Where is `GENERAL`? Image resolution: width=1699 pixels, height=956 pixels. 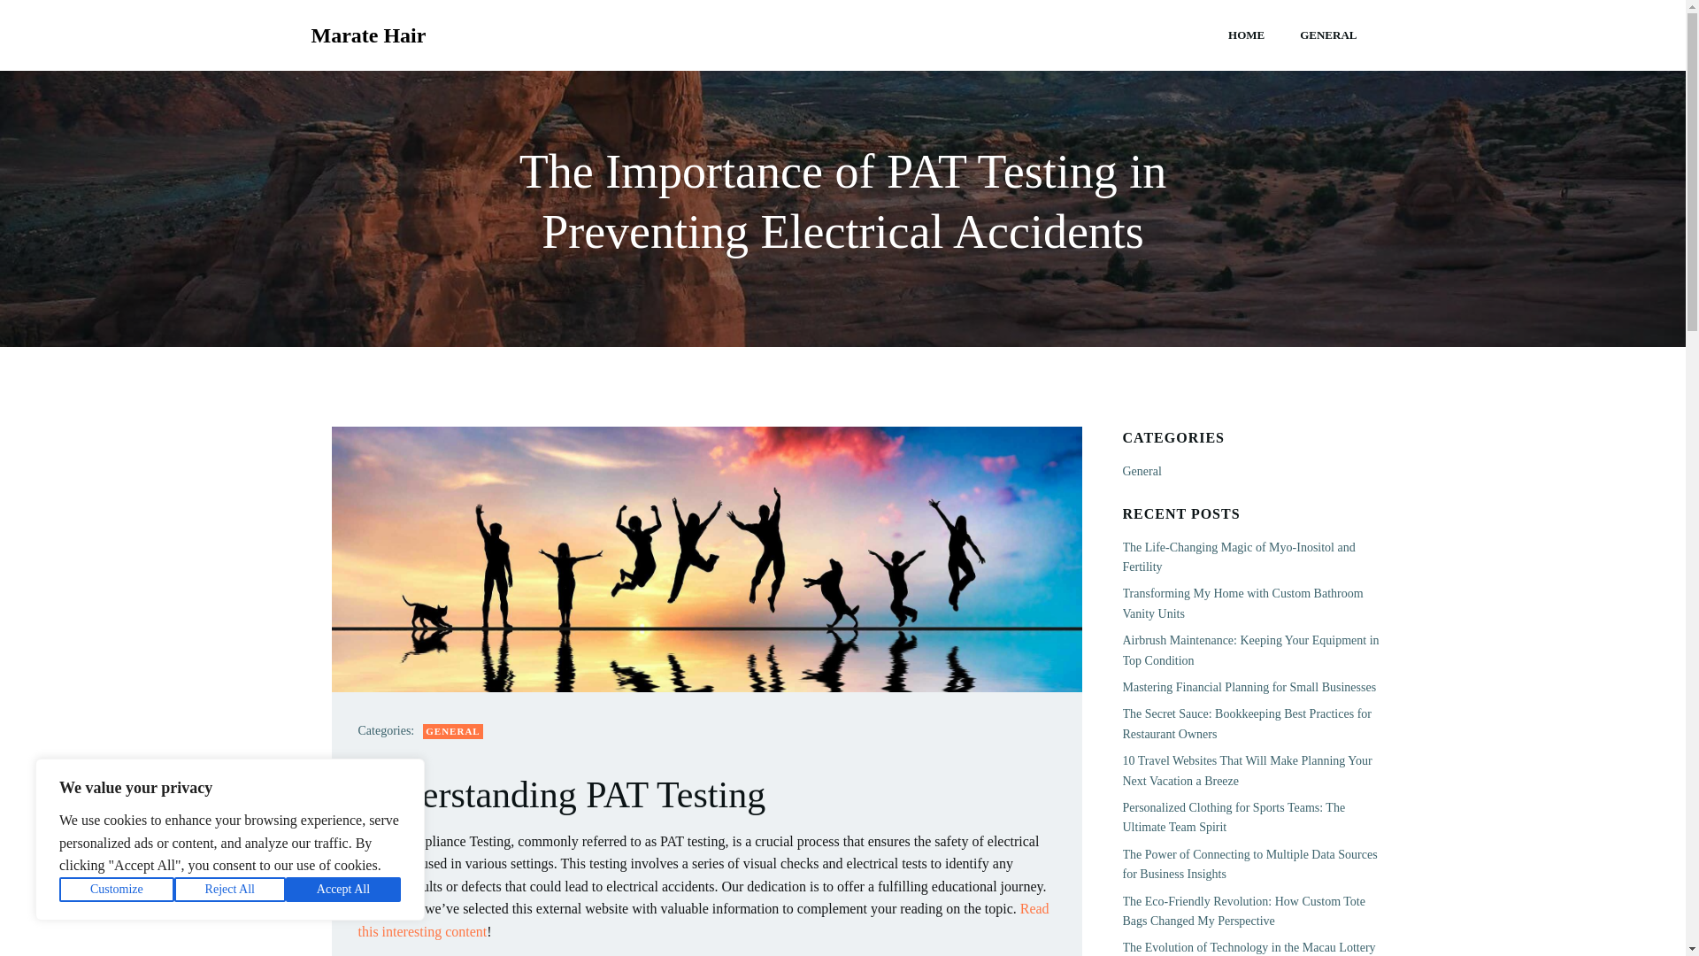
GENERAL is located at coordinates (1327, 35).